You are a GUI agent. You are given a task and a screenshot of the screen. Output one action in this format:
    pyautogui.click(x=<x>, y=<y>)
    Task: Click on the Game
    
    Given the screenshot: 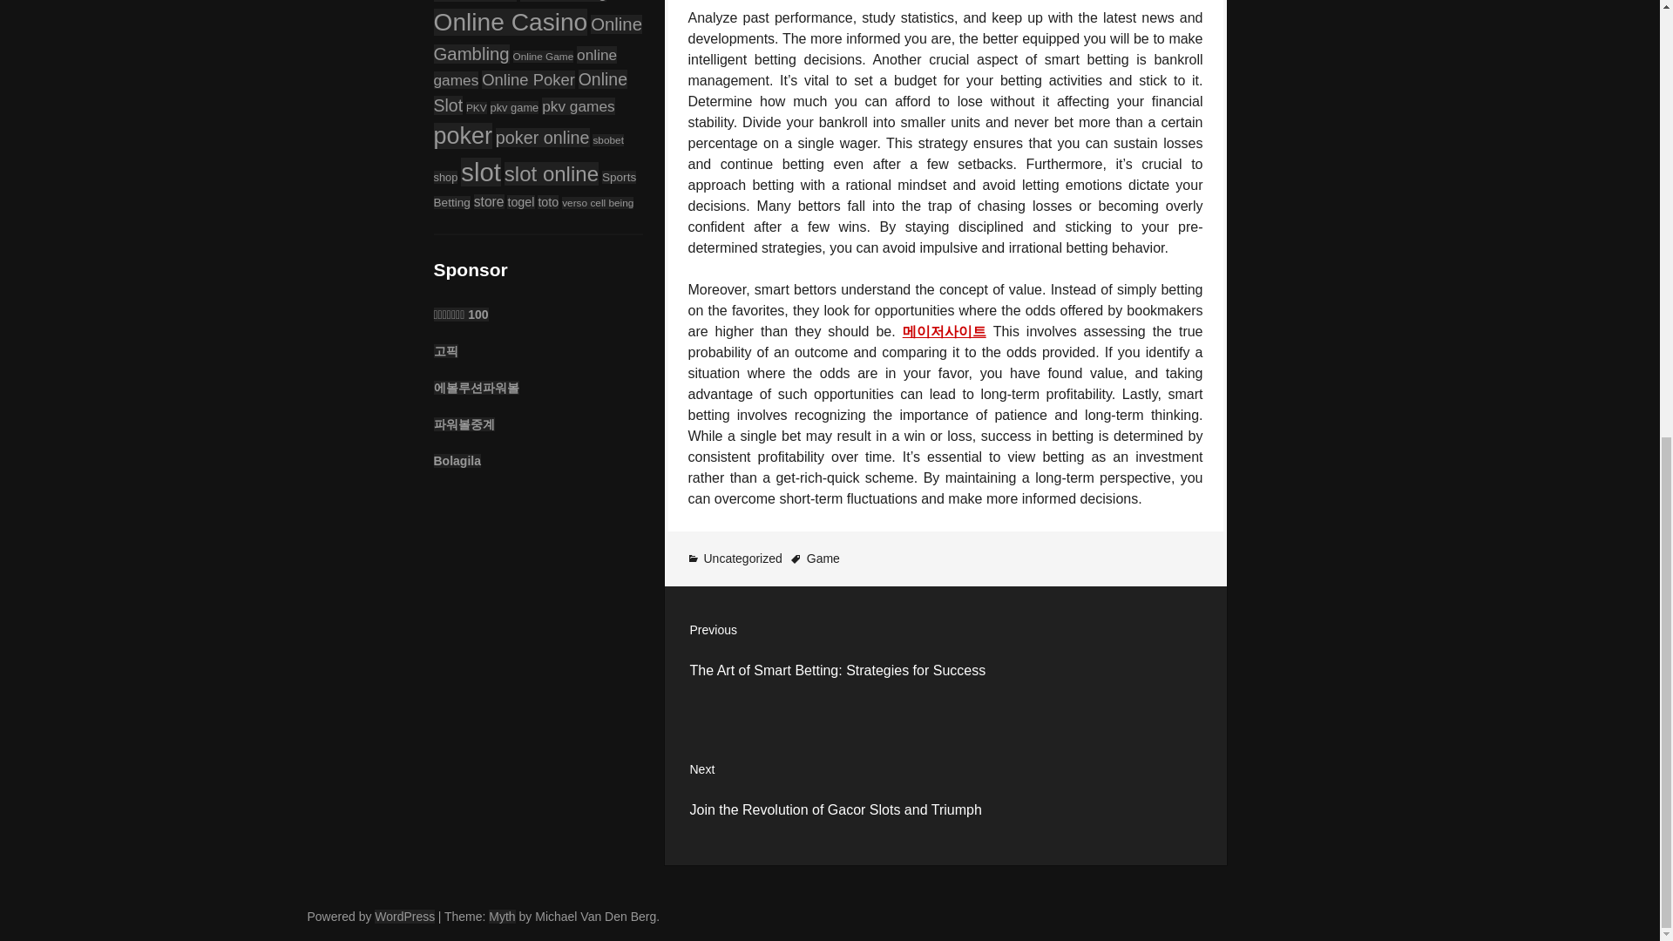 What is the action you would take?
    pyautogui.click(x=823, y=558)
    